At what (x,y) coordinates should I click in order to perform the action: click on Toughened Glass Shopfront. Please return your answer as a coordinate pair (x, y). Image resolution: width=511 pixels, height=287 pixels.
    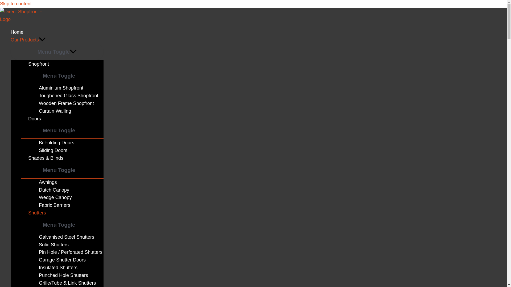
    Looking at the image, I should click on (68, 96).